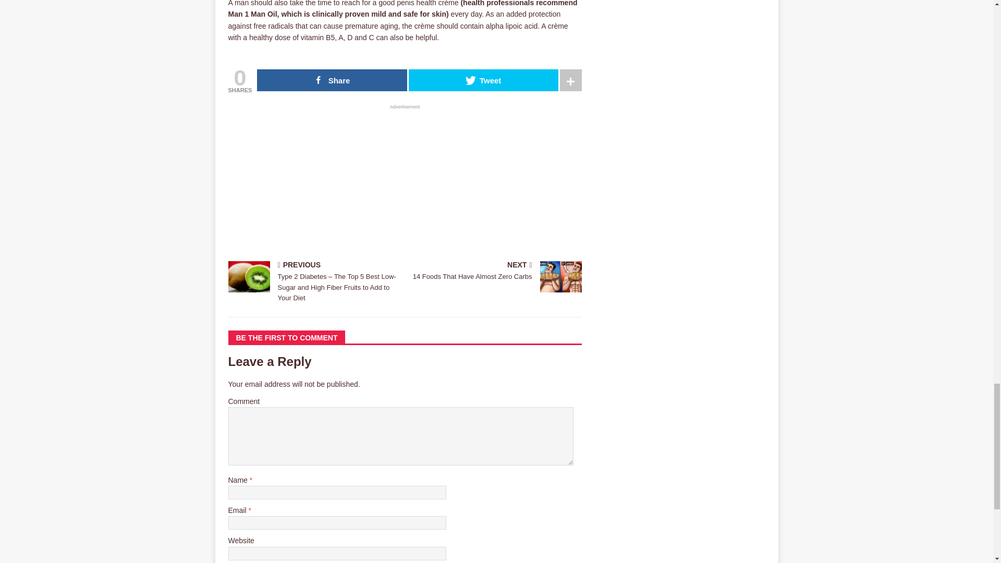 The width and height of the screenshot is (1001, 563). I want to click on Tweet, so click(332, 80).